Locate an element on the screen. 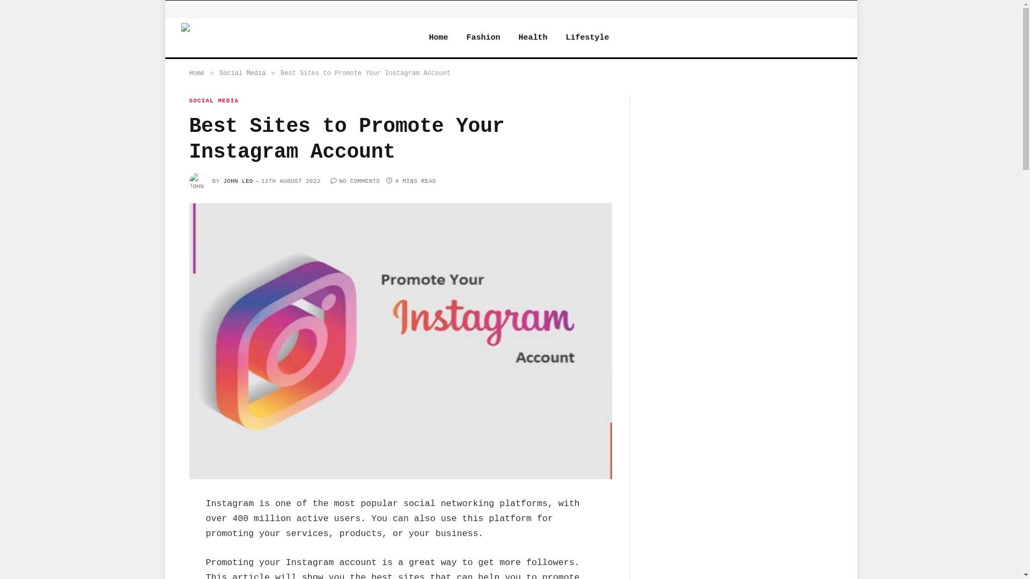 The height and width of the screenshot is (579, 1030). Masstamilan is located at coordinates (291, 38).